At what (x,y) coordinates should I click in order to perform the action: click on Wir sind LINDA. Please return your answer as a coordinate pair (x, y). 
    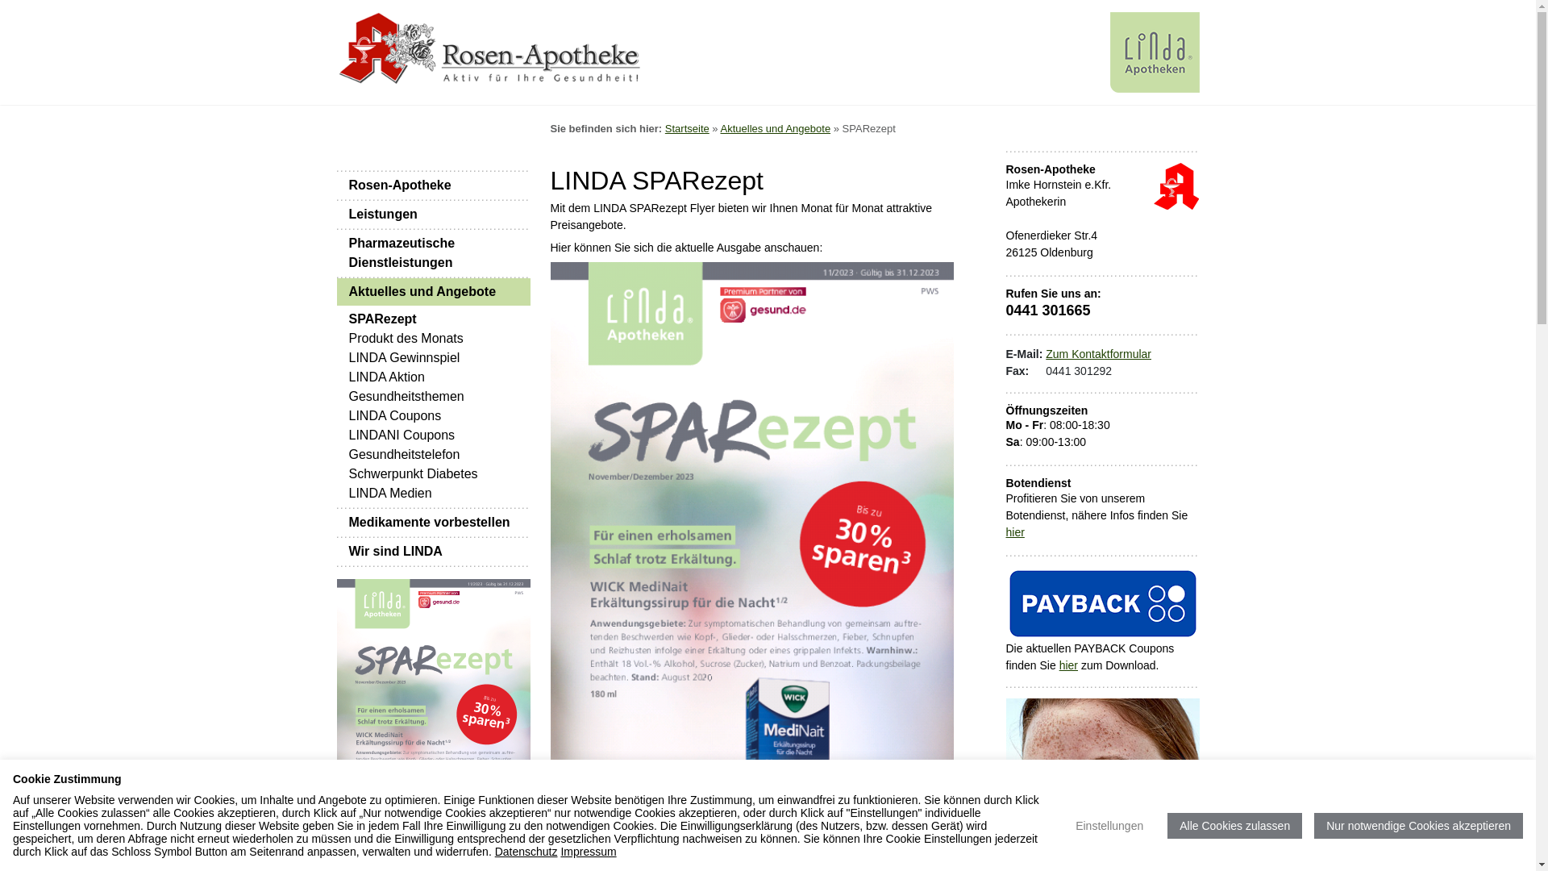
    Looking at the image, I should click on (434, 552).